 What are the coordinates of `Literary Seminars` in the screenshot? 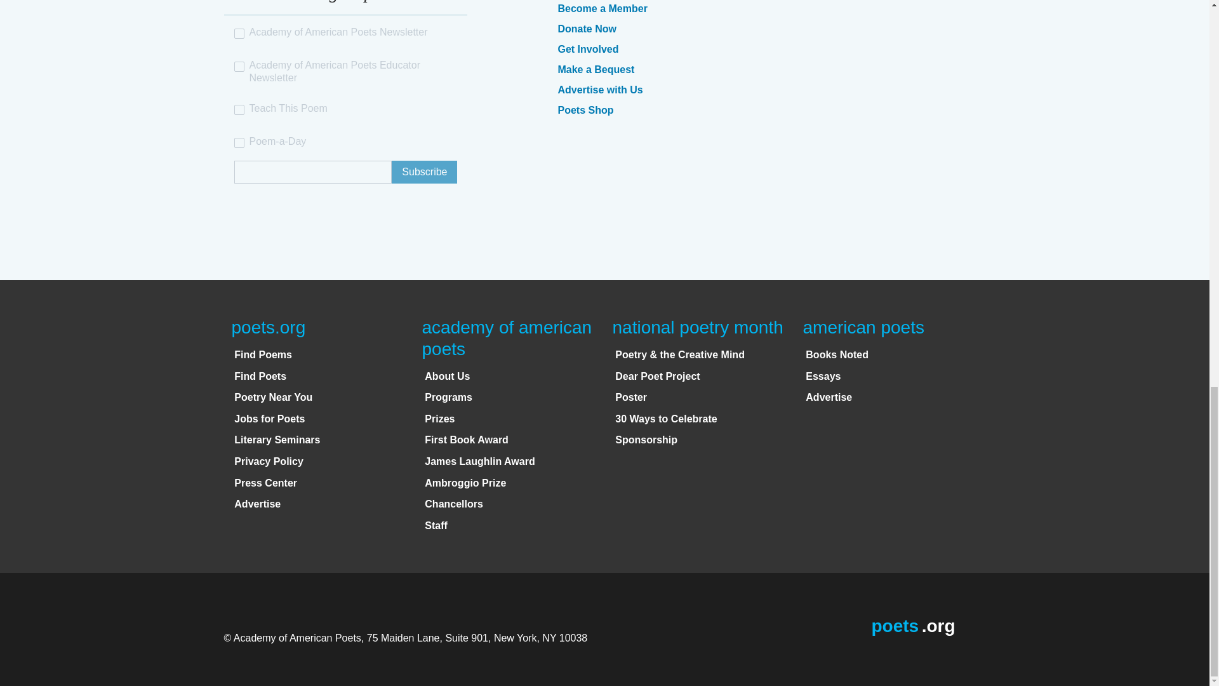 It's located at (277, 440).